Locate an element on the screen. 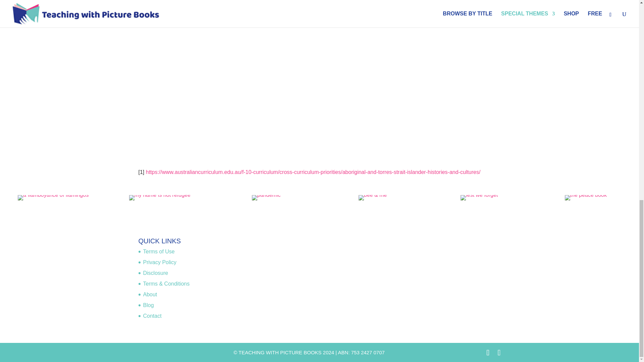  Blog is located at coordinates (148, 305).